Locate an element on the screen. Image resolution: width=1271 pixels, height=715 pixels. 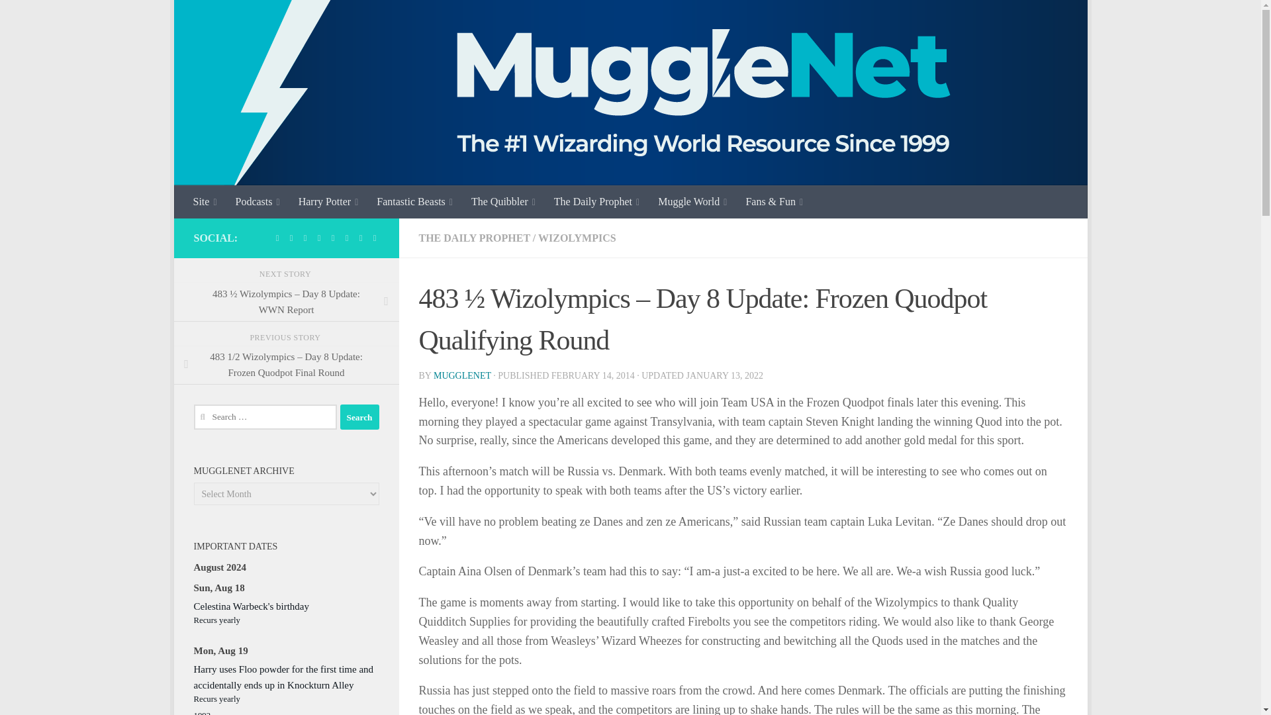
Skip to content is located at coordinates (225, 18).